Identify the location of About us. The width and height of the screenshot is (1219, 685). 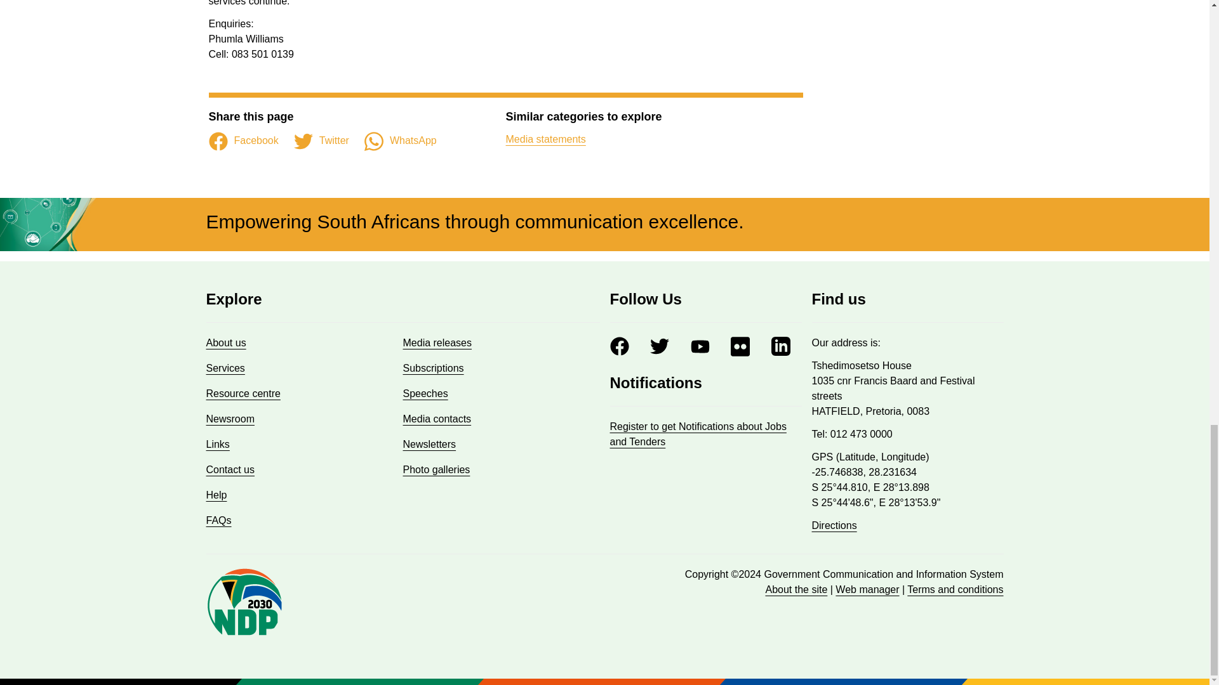
(226, 342).